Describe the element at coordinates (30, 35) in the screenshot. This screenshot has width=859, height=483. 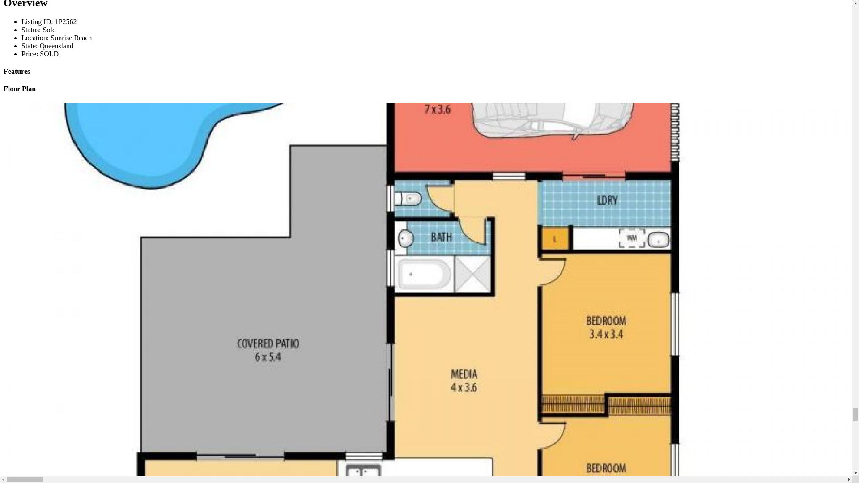
I see `About` at that location.